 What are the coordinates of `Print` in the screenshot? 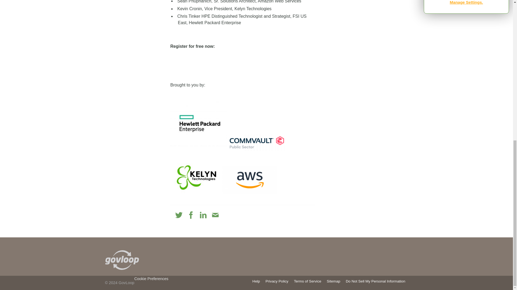 It's located at (227, 215).